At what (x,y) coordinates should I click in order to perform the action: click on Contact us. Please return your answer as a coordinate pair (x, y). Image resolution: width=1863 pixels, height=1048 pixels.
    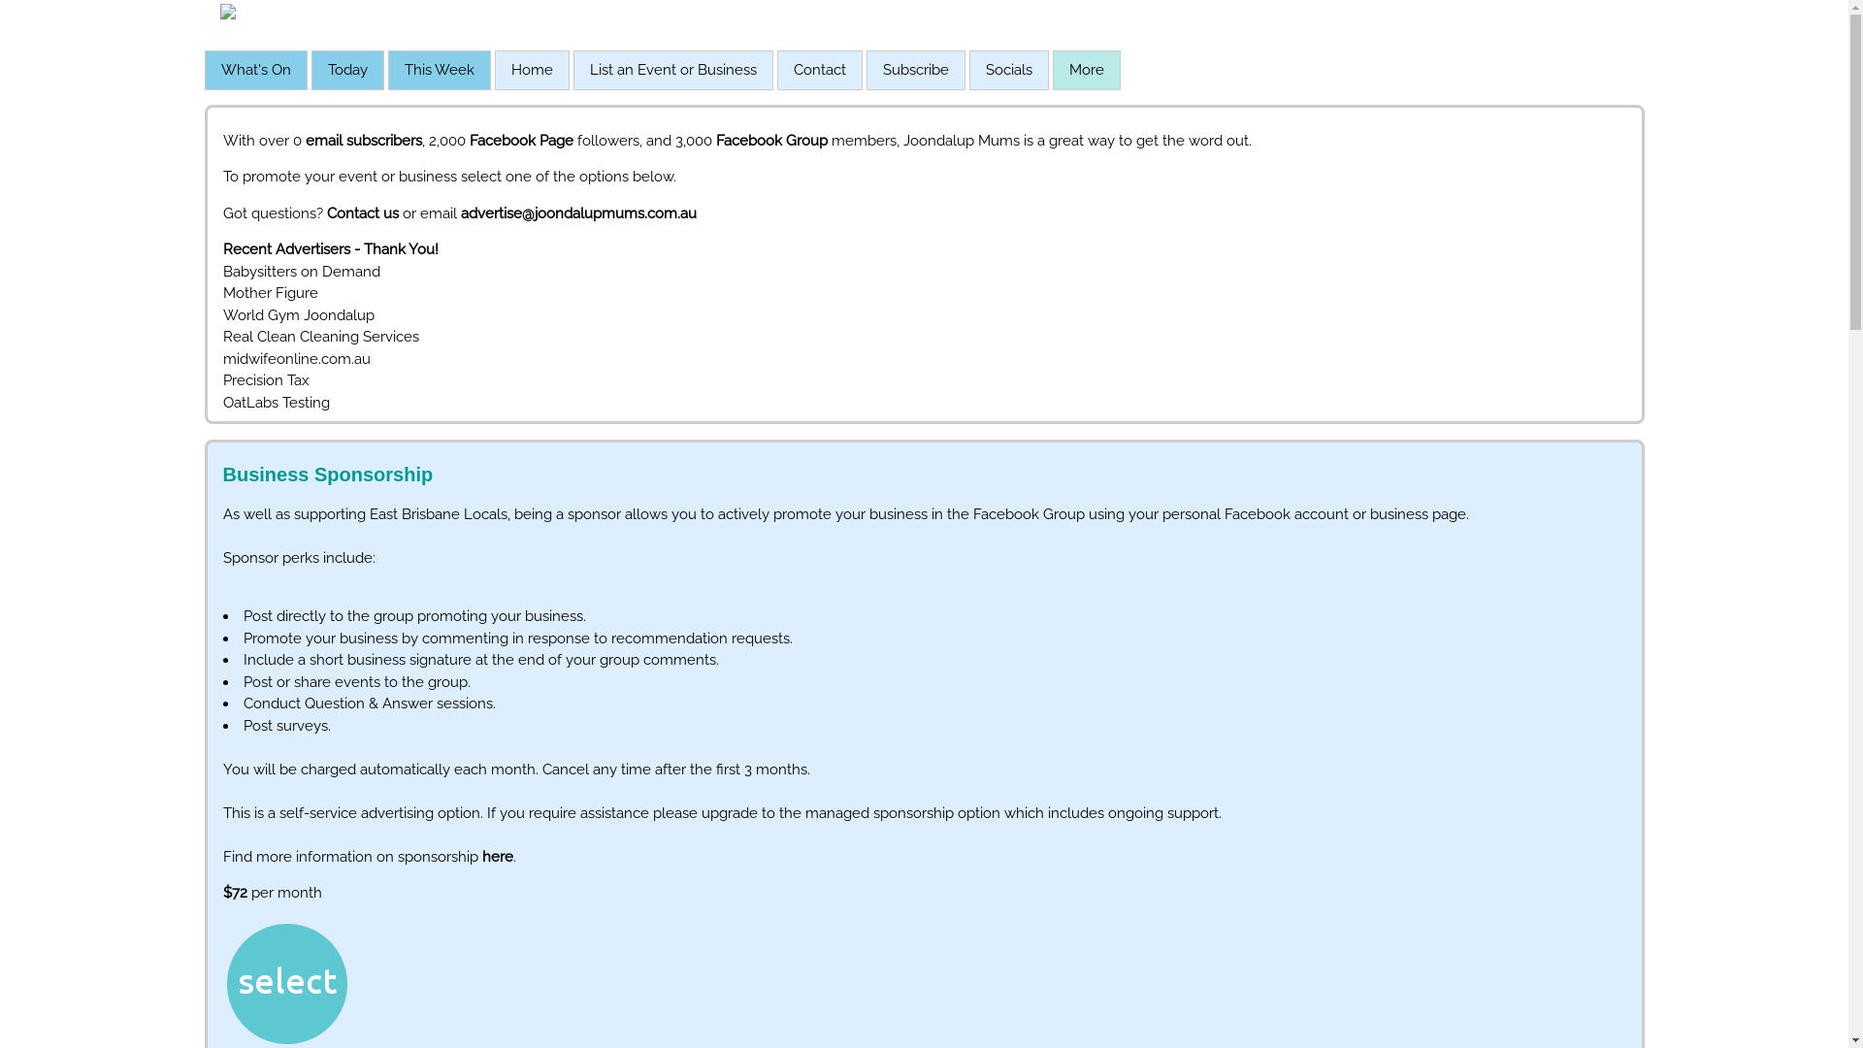
    Looking at the image, I should click on (362, 213).